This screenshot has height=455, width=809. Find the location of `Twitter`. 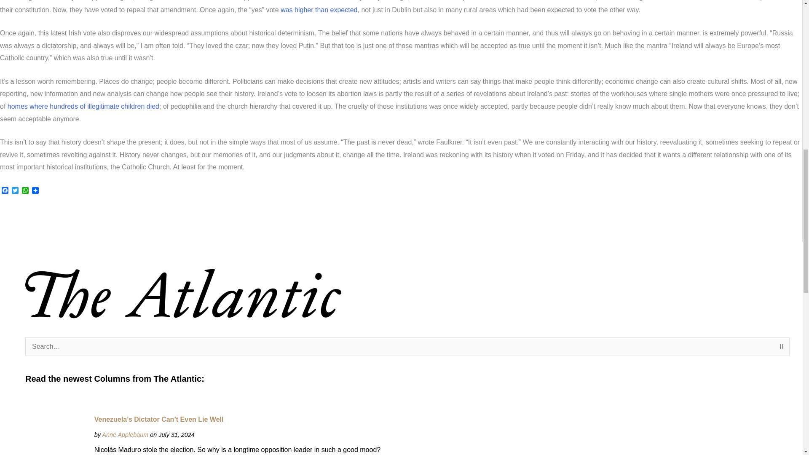

Twitter is located at coordinates (15, 191).